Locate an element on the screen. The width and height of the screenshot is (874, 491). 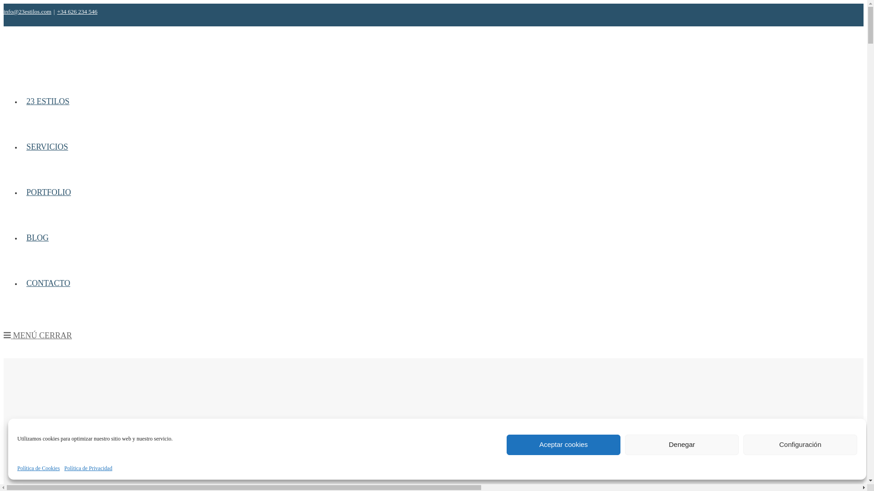
BLOG is located at coordinates (37, 237).